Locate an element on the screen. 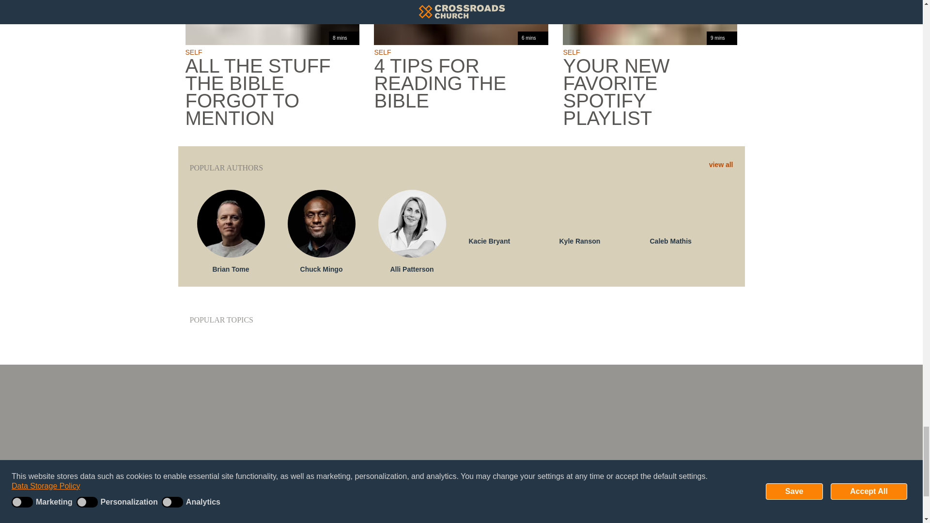 Image resolution: width=930 pixels, height=523 pixels. 4 TIPS FOR READING THE BIBLE is located at coordinates (461, 83).